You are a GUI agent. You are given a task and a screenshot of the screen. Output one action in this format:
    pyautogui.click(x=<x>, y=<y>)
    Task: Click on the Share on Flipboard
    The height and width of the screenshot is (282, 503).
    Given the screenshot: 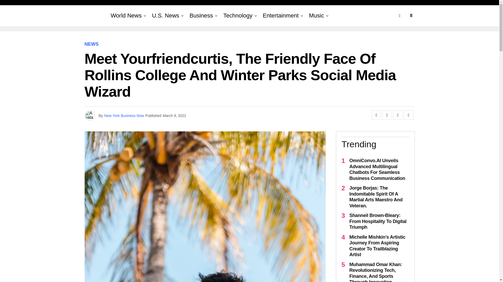 What is the action you would take?
    pyautogui.click(x=398, y=115)
    